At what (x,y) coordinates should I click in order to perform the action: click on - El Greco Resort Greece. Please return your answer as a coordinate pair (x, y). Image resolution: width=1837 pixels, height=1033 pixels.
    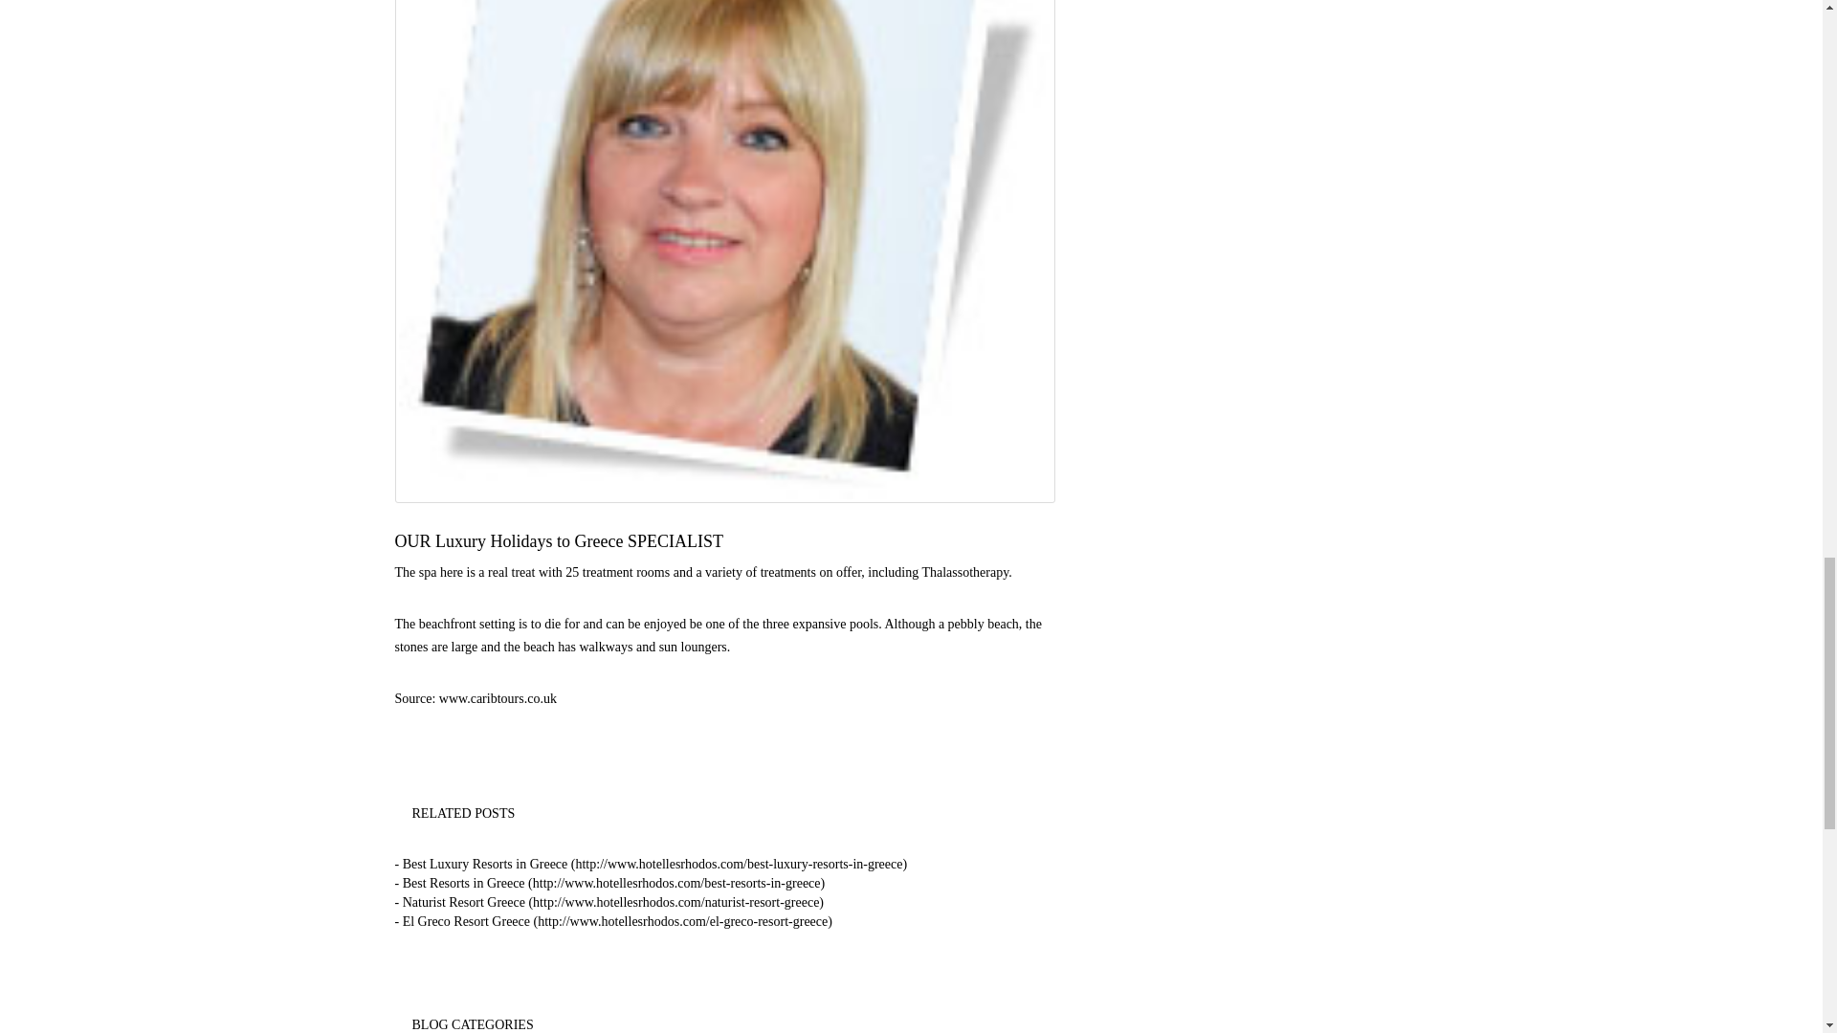
    Looking at the image, I should click on (612, 920).